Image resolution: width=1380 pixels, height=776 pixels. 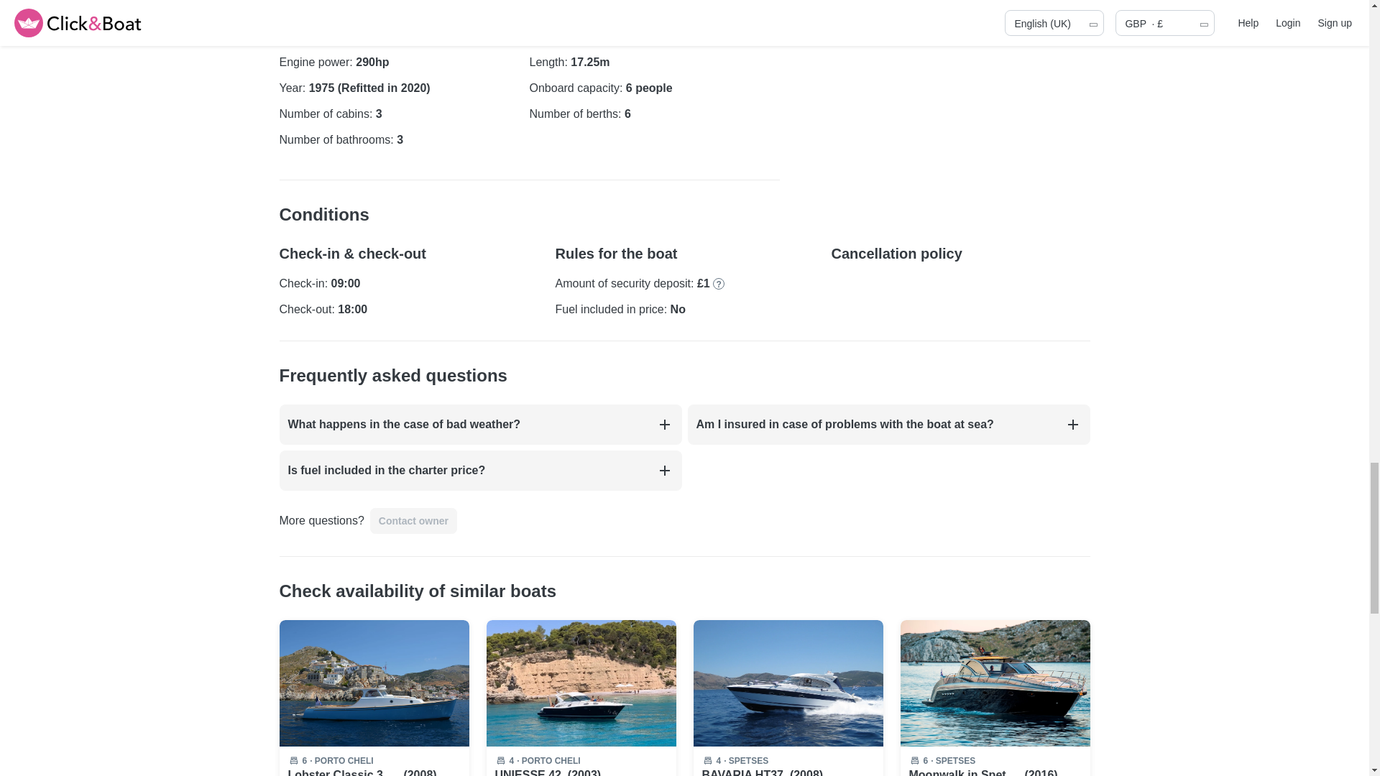 What do you see at coordinates (719, 283) in the screenshot?
I see `?` at bounding box center [719, 283].